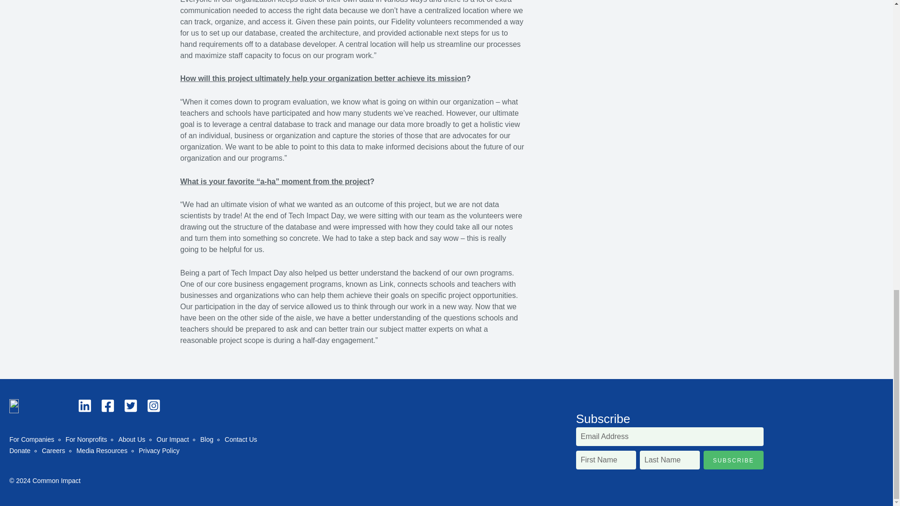 Image resolution: width=900 pixels, height=506 pixels. What do you see at coordinates (733, 460) in the screenshot?
I see `Subscribe` at bounding box center [733, 460].